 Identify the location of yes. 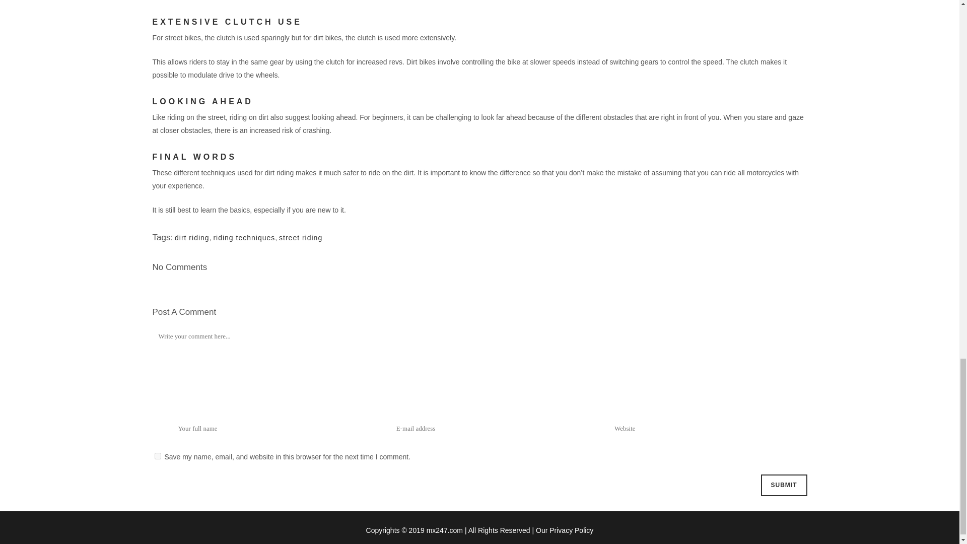
(157, 455).